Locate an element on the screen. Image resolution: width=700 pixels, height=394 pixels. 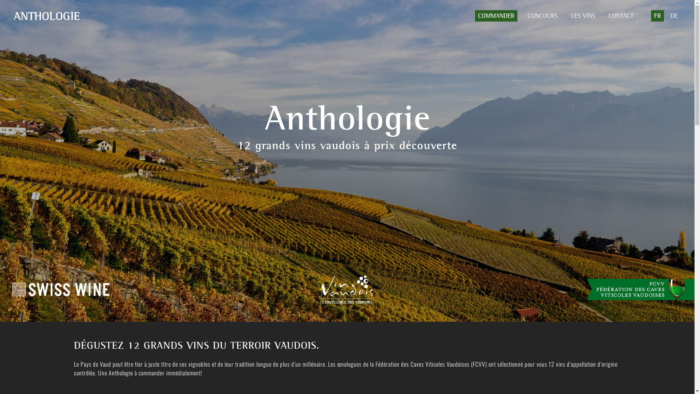
COMMANDER is located at coordinates (496, 16).